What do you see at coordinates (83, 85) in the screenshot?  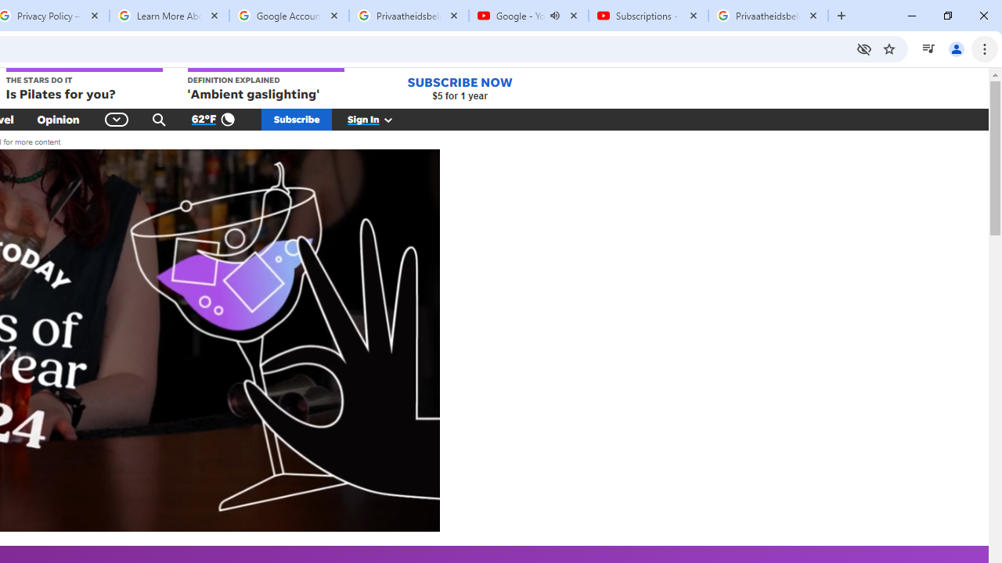 I see `THE STARS DO IT Is Pilates for you?` at bounding box center [83, 85].